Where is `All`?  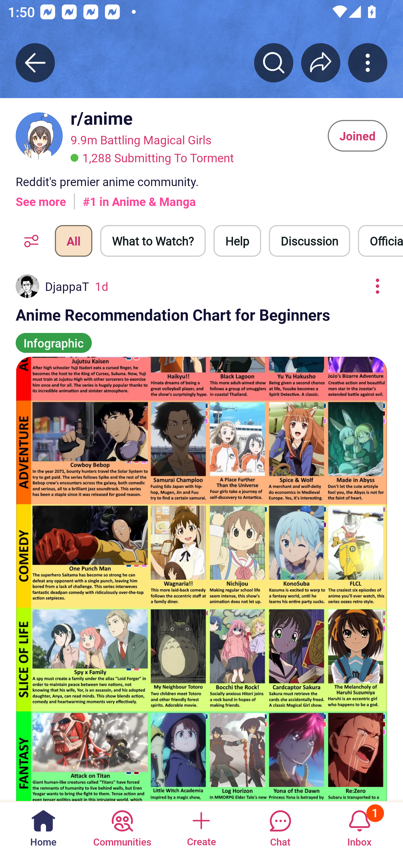
All is located at coordinates (73, 240).